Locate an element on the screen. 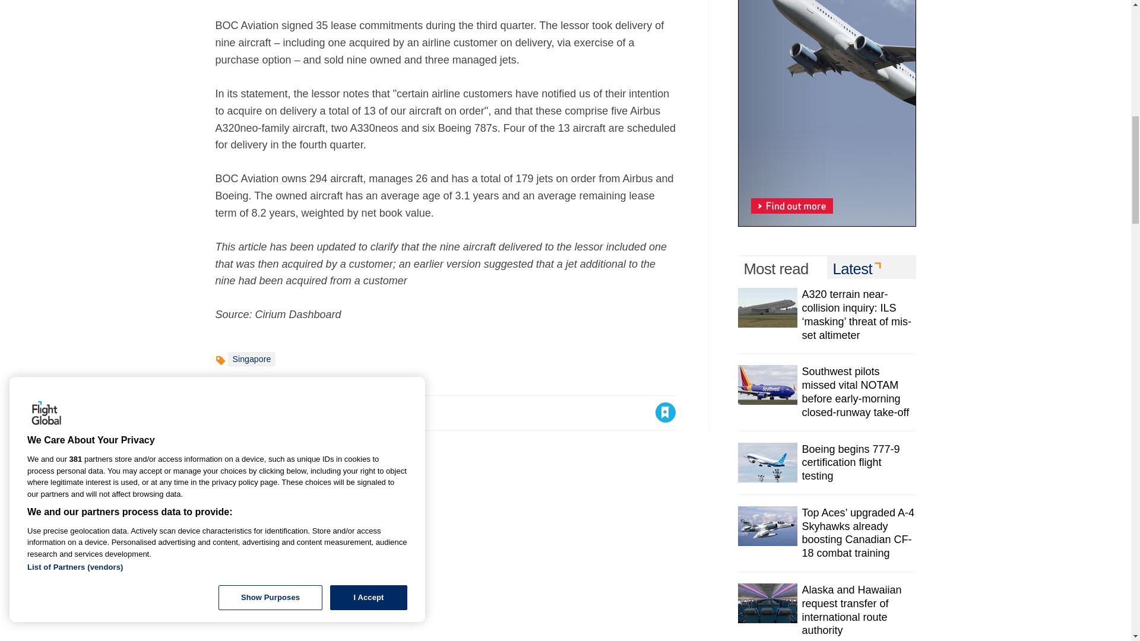 The image size is (1140, 641). Share this on Twitter is located at coordinates (251, 412).